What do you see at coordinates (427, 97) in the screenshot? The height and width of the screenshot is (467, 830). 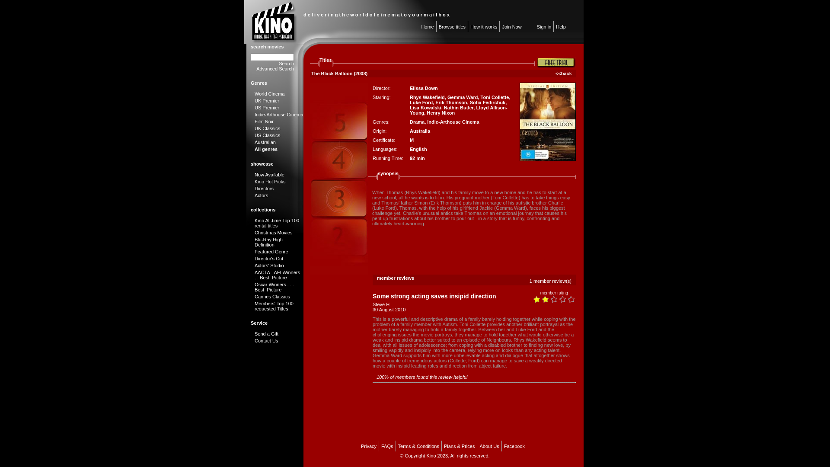 I see `Rhys Wakefield` at bounding box center [427, 97].